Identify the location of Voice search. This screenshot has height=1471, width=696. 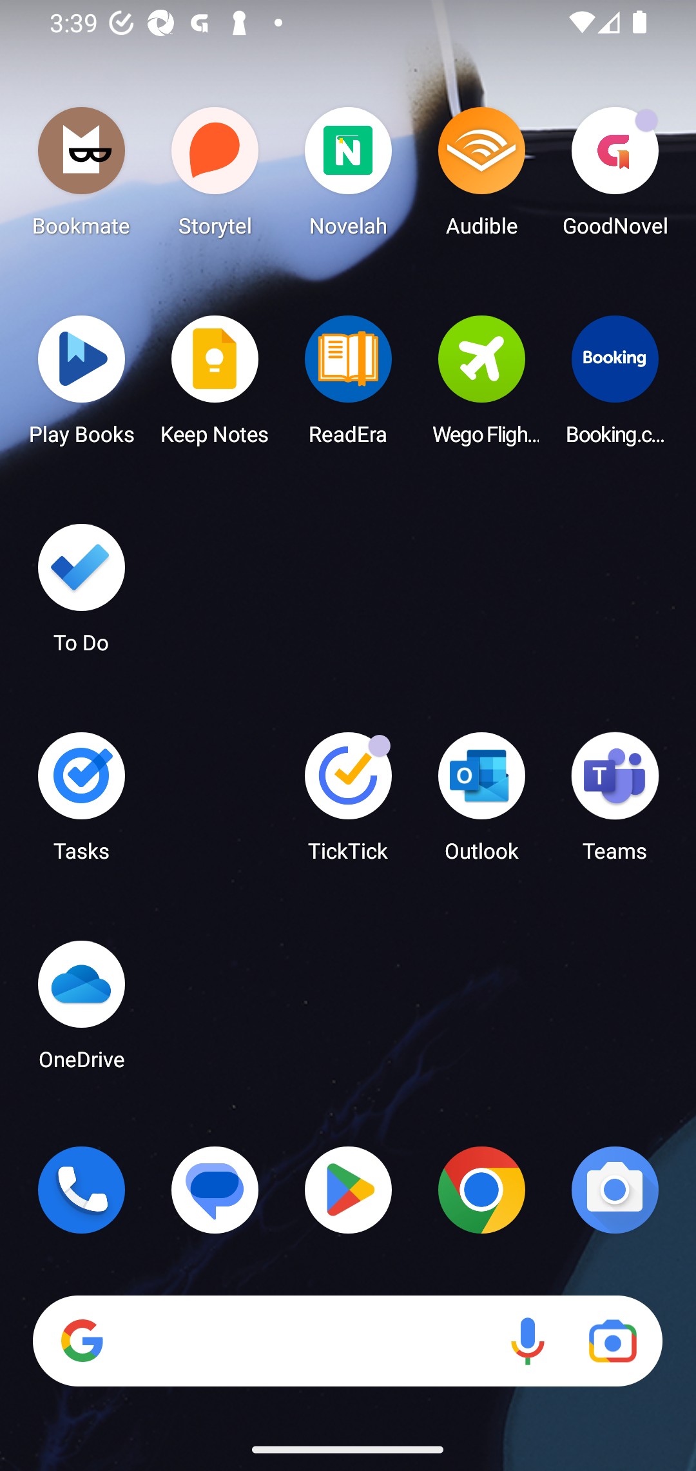
(527, 1341).